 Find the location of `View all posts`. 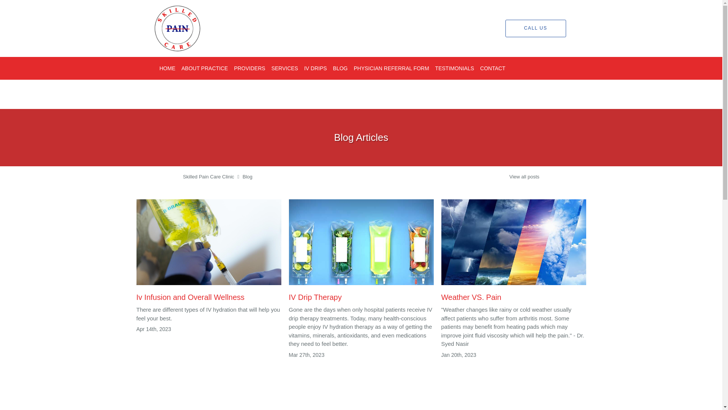

View all posts is located at coordinates (524, 177).